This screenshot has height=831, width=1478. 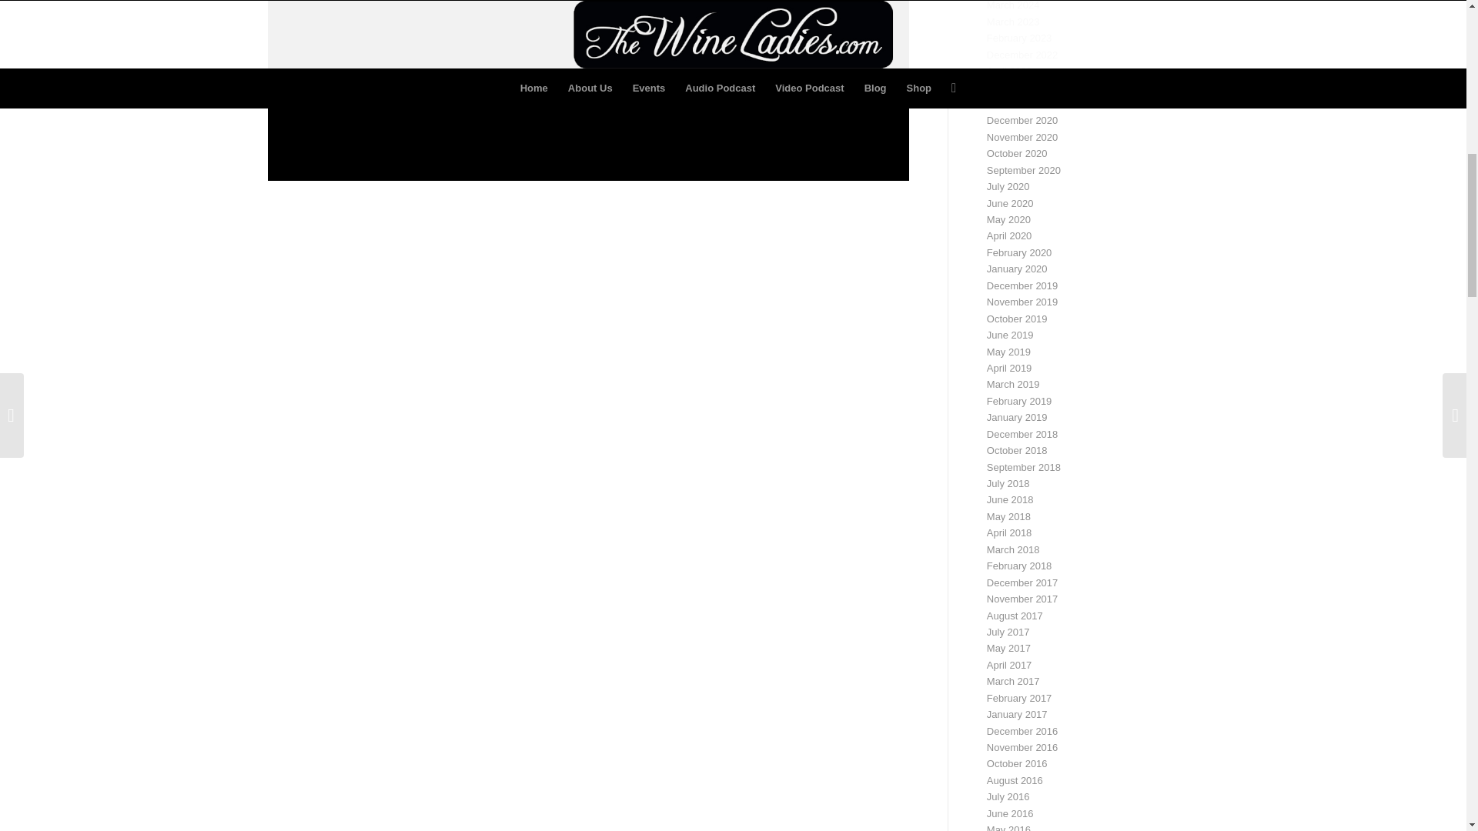 What do you see at coordinates (1022, 54) in the screenshot?
I see `December 2022` at bounding box center [1022, 54].